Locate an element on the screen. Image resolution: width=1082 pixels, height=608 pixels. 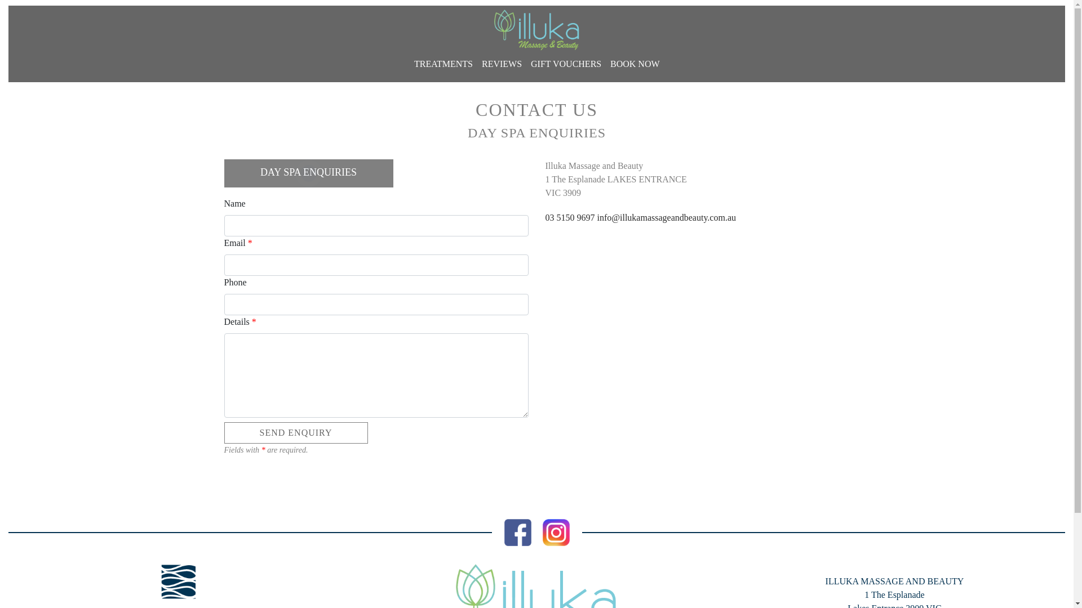
03 5150 9697 is located at coordinates (570, 217).